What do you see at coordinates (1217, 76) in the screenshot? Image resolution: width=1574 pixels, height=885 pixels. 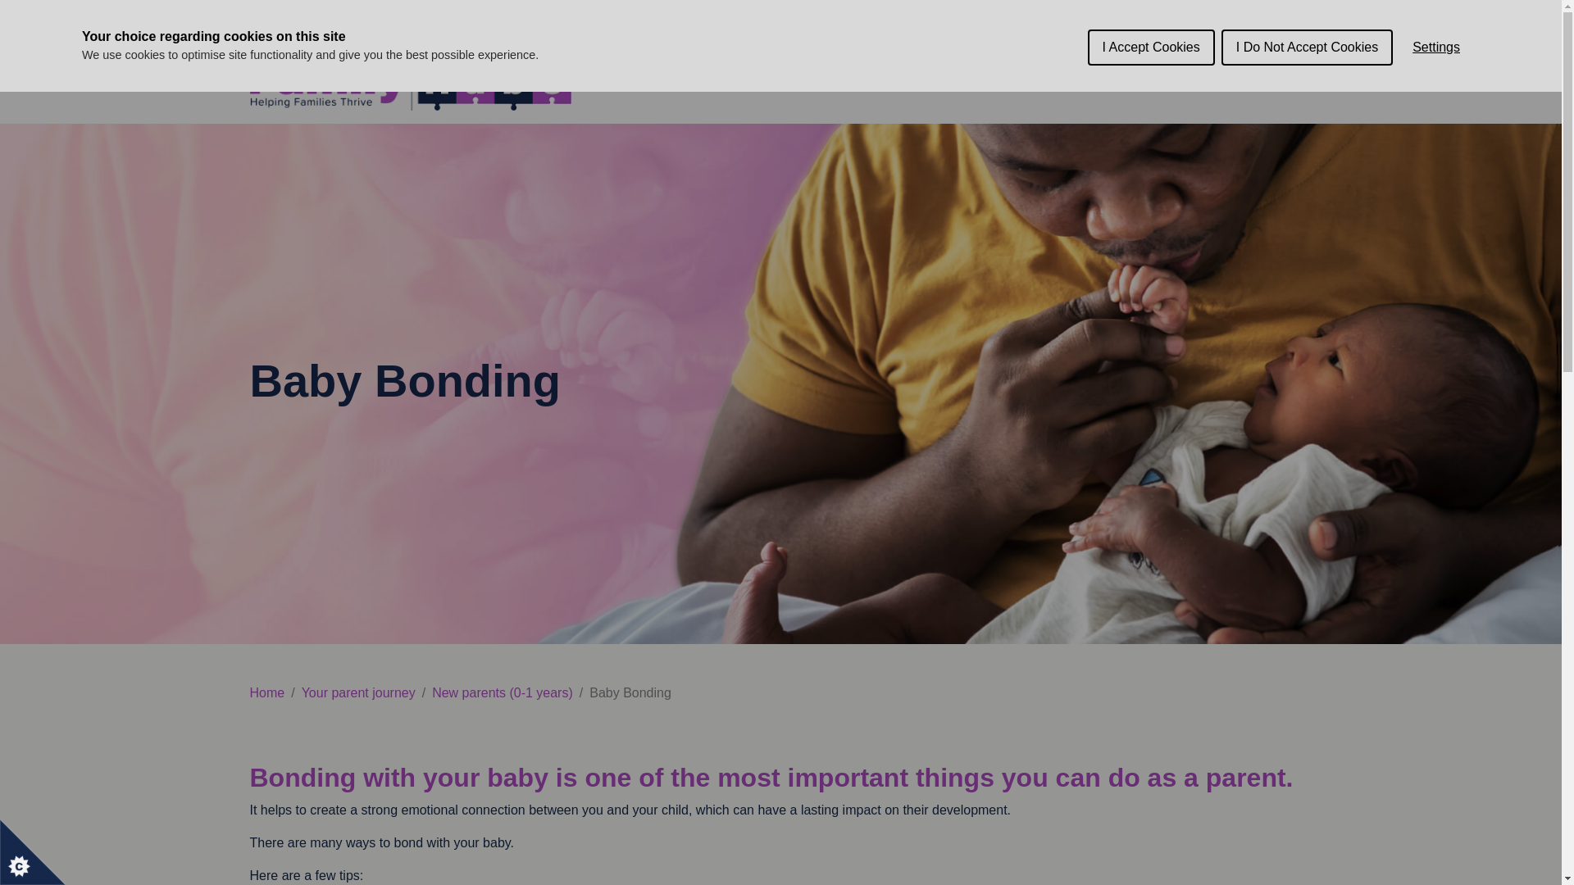 I see `Facebook` at bounding box center [1217, 76].